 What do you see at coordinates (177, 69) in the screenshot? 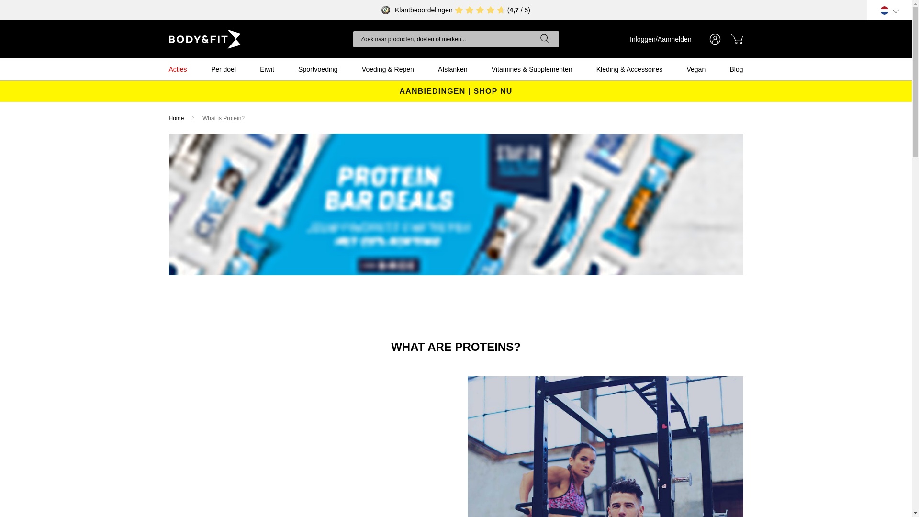
I see `Acties` at bounding box center [177, 69].